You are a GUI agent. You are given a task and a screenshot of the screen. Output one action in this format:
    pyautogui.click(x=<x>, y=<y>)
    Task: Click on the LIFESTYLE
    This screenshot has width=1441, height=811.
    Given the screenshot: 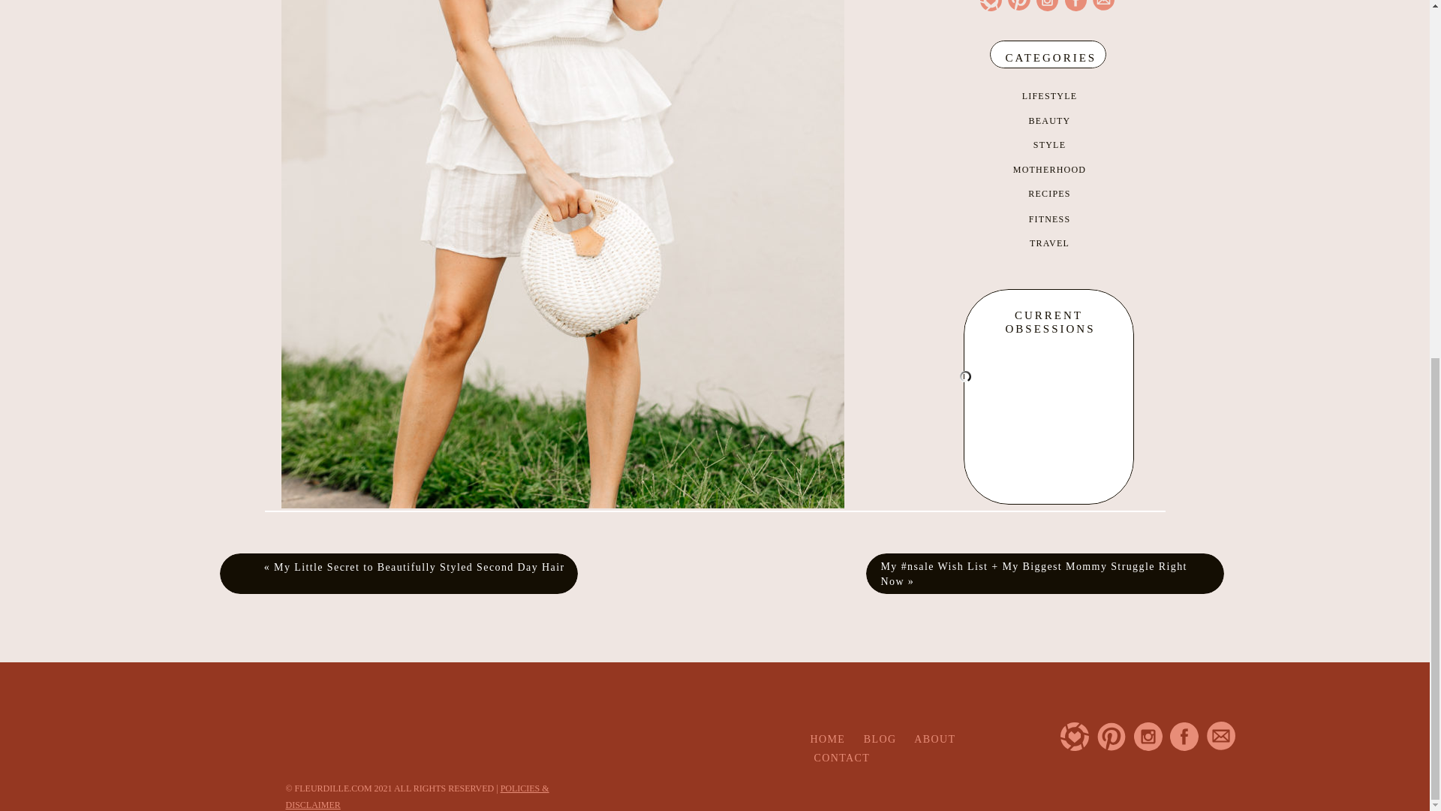 What is the action you would take?
    pyautogui.click(x=1049, y=96)
    